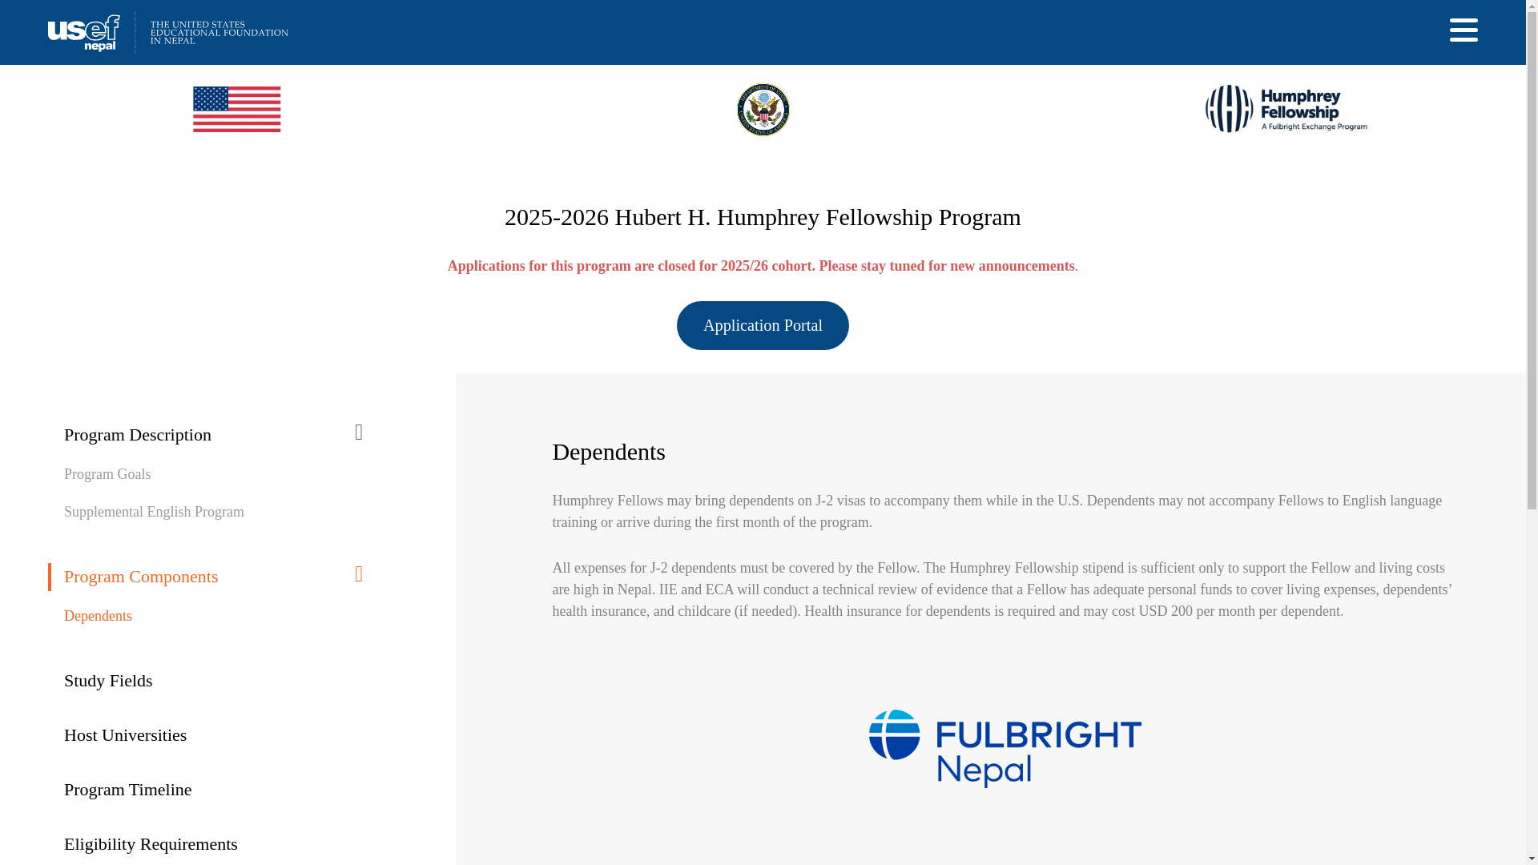  Describe the element at coordinates (98, 618) in the screenshot. I see `Dependents` at that location.